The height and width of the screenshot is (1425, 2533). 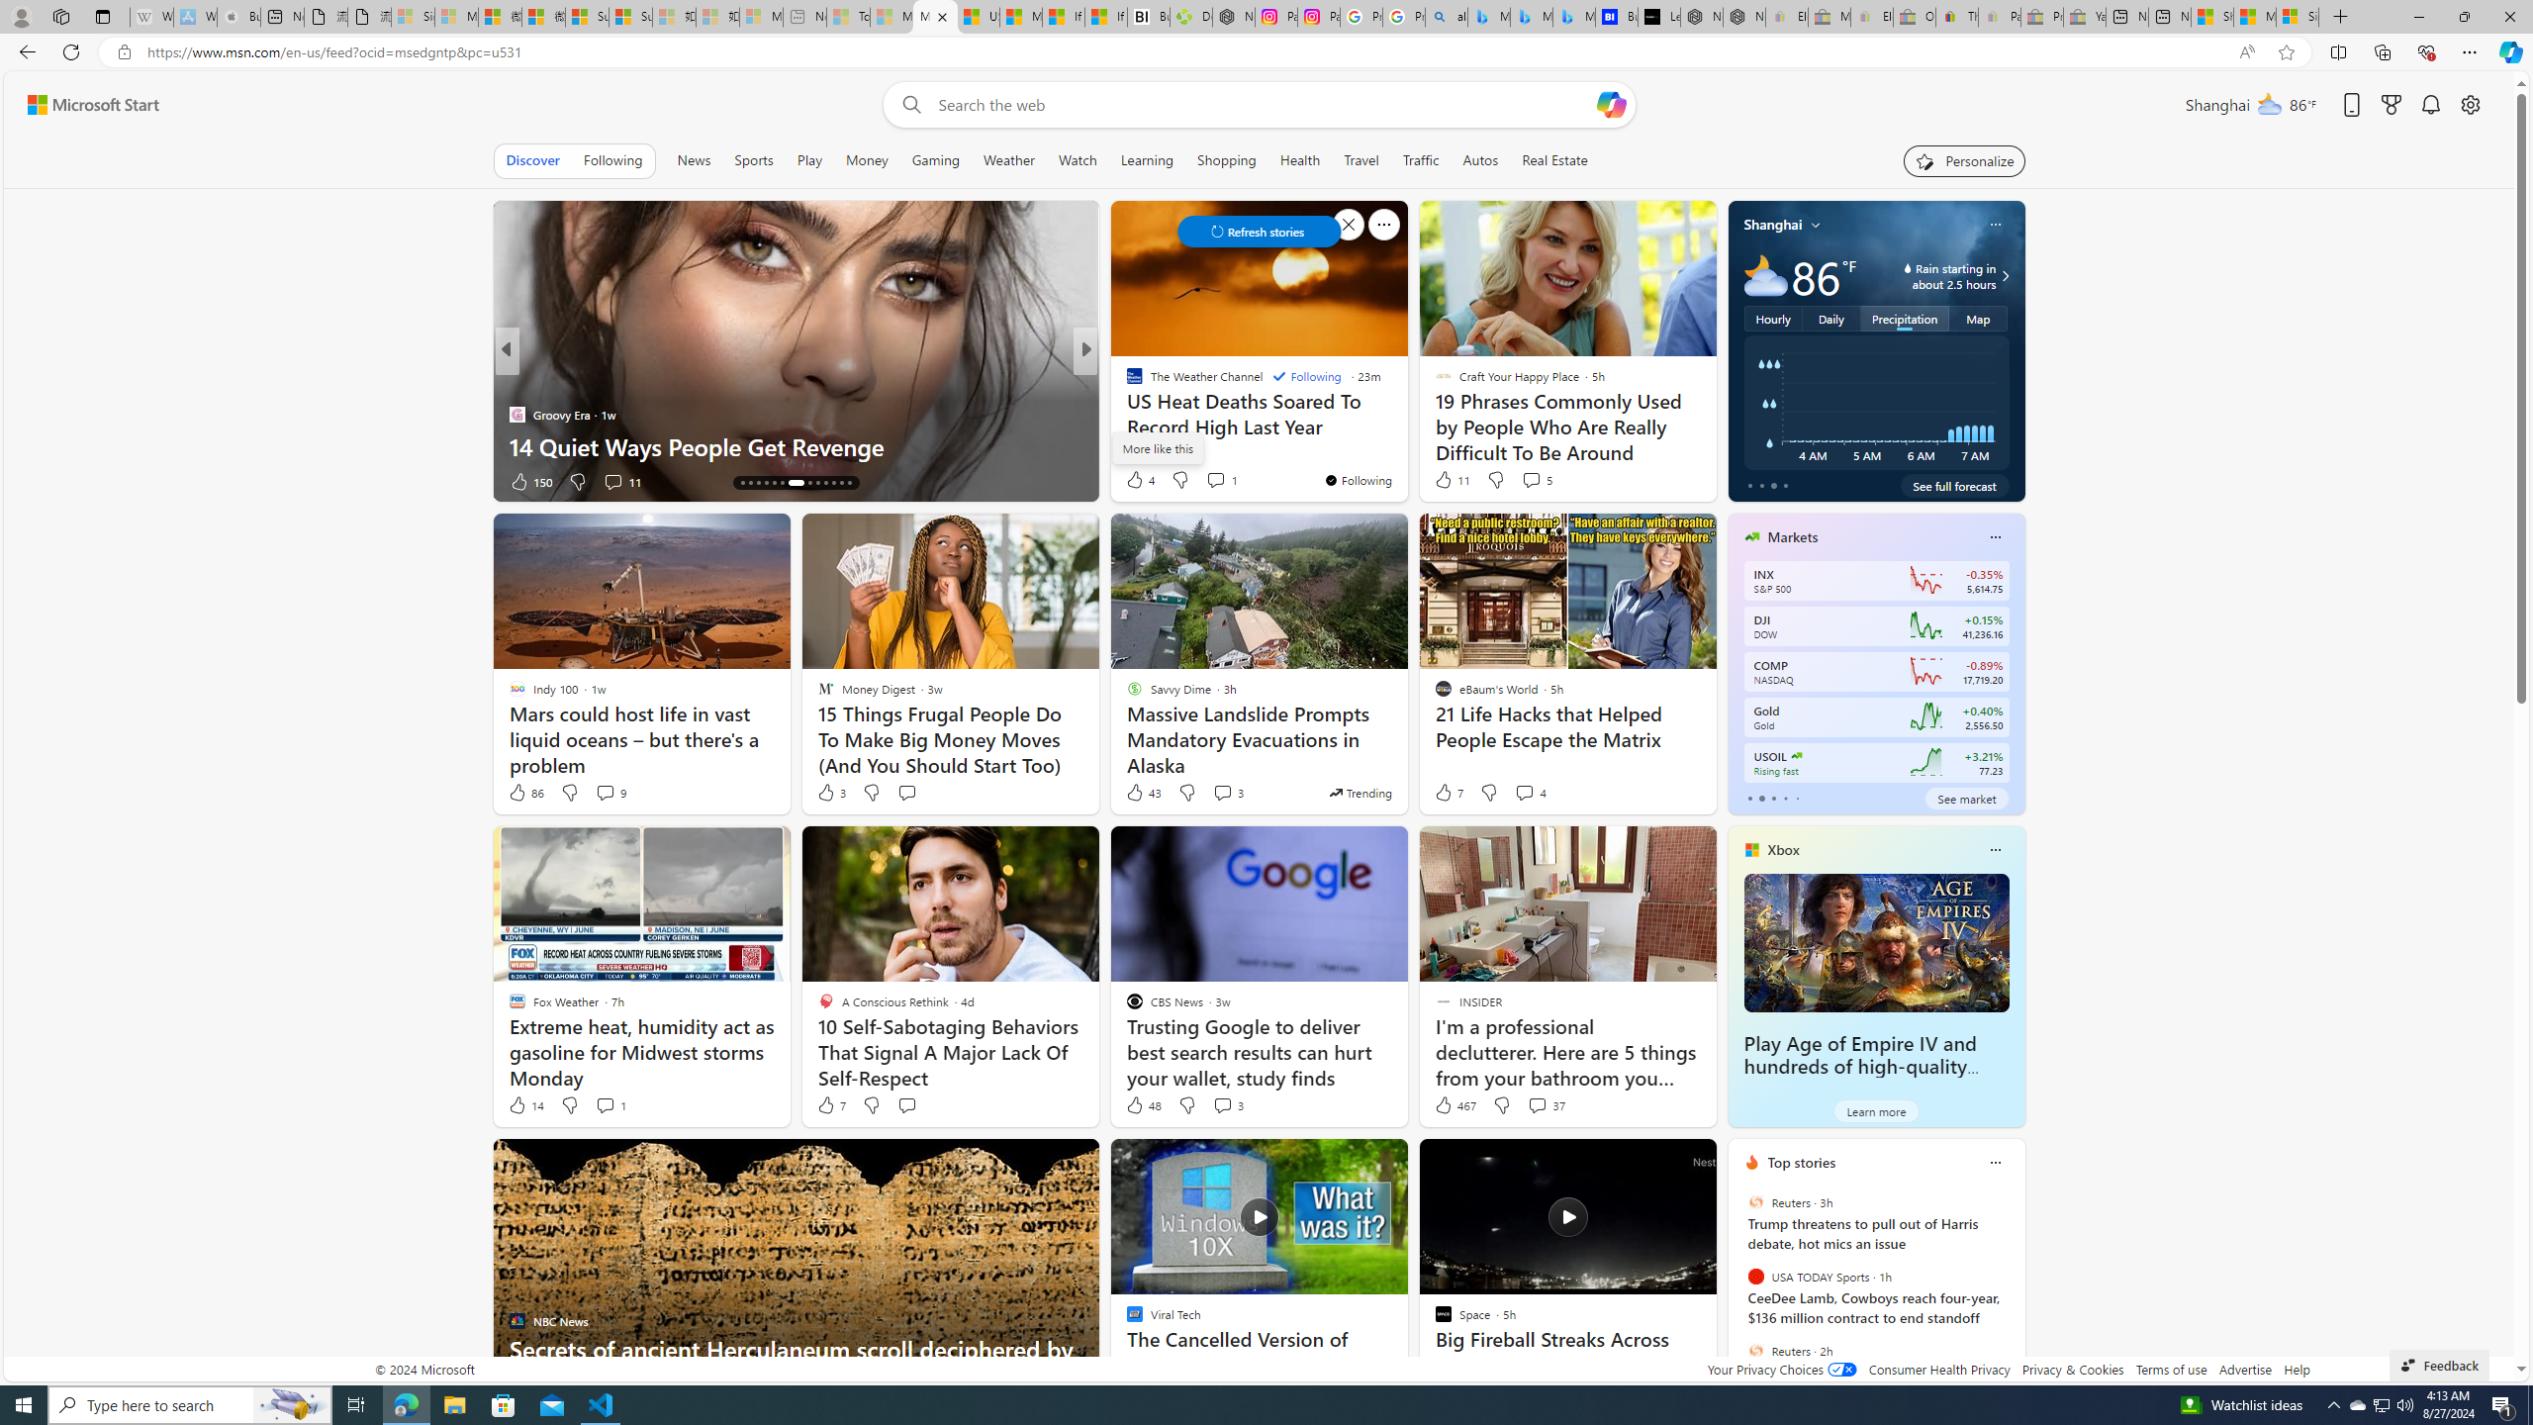 What do you see at coordinates (1143, 793) in the screenshot?
I see `43 Like` at bounding box center [1143, 793].